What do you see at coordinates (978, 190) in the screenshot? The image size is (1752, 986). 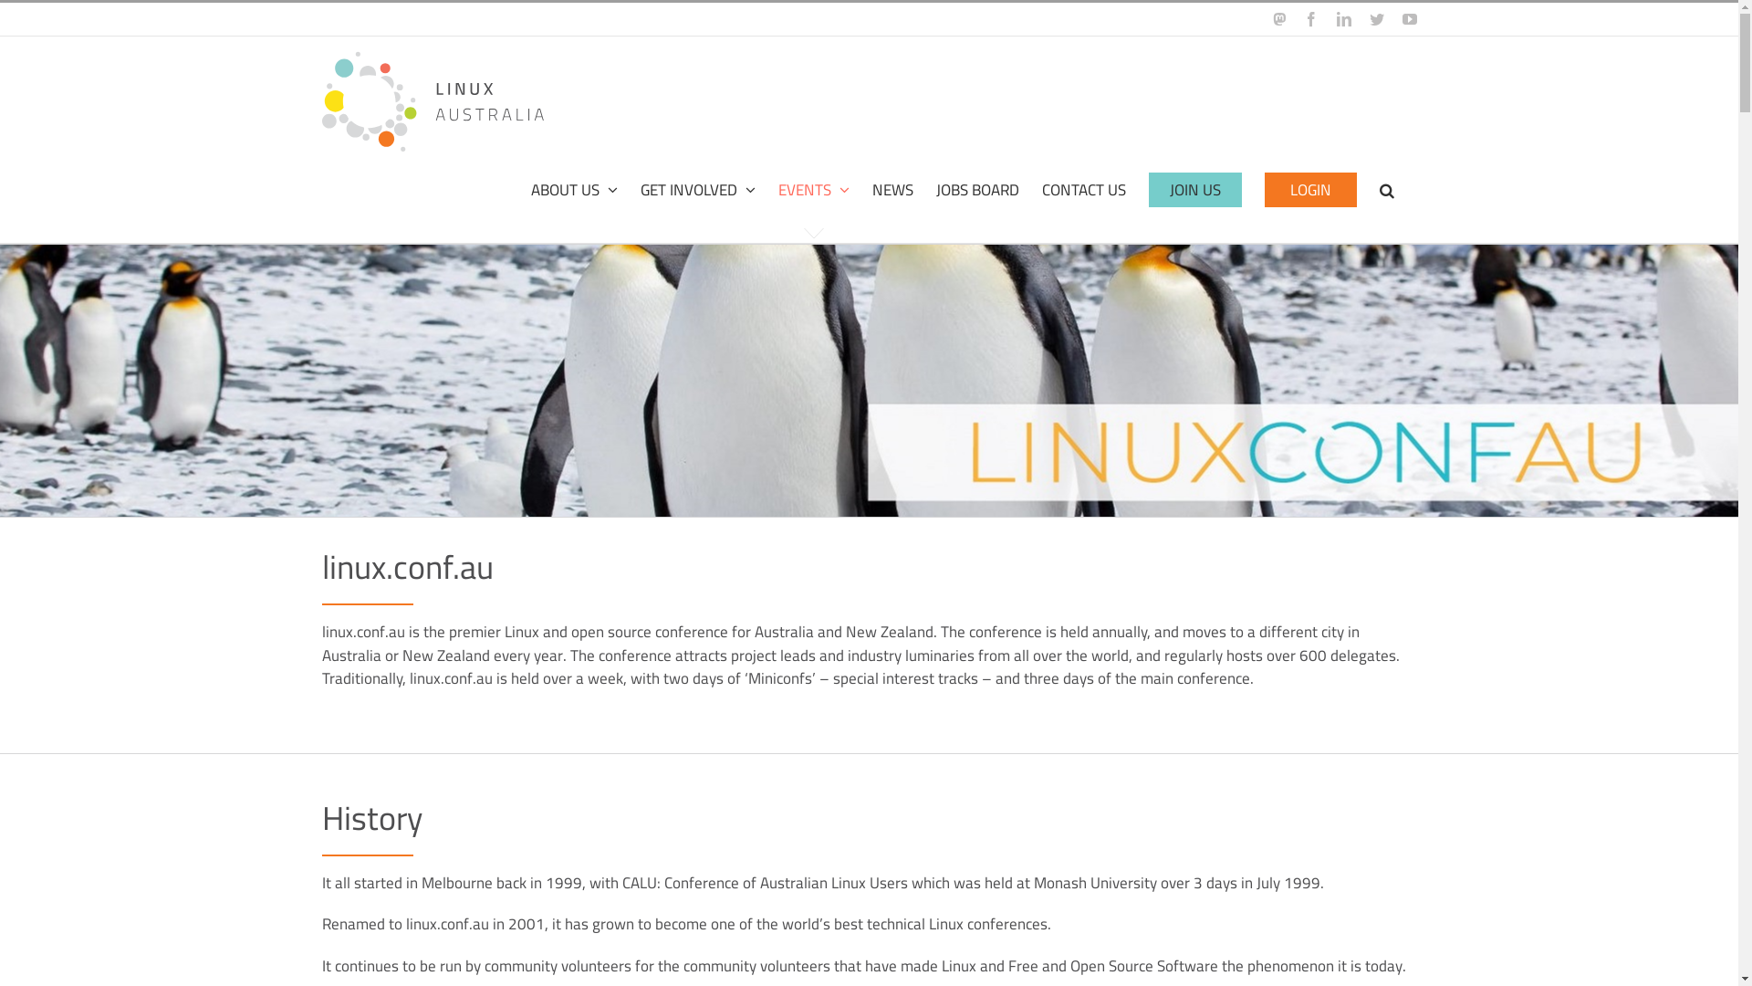 I see `JOBS BOARD` at bounding box center [978, 190].